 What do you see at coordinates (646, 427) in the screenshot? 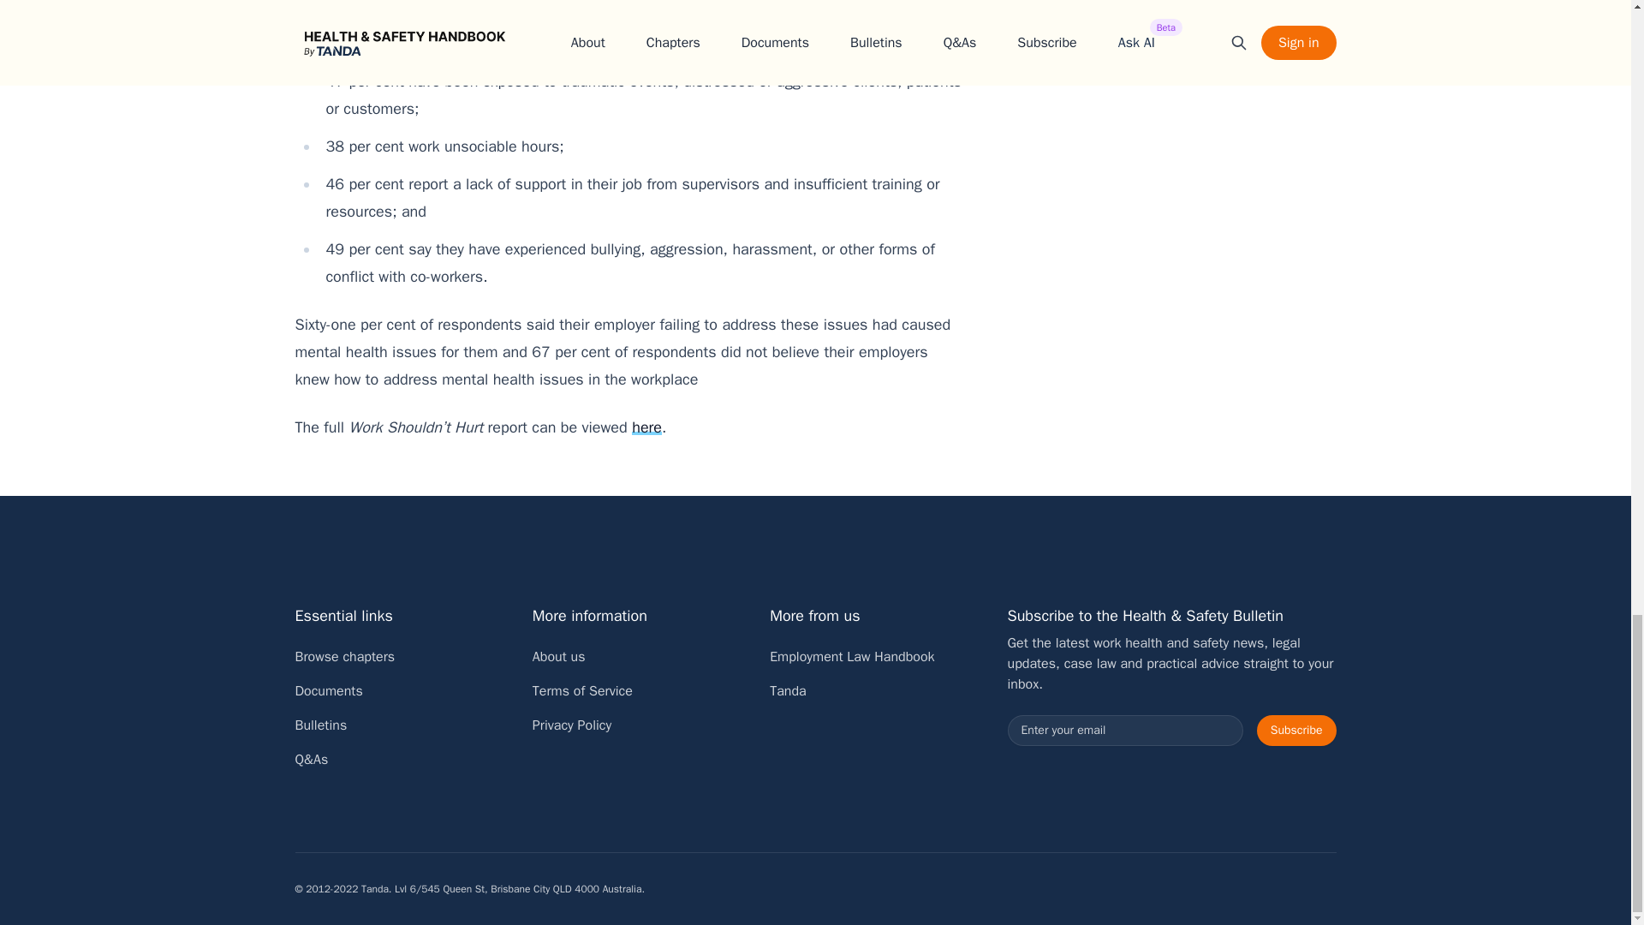
I see `here` at bounding box center [646, 427].